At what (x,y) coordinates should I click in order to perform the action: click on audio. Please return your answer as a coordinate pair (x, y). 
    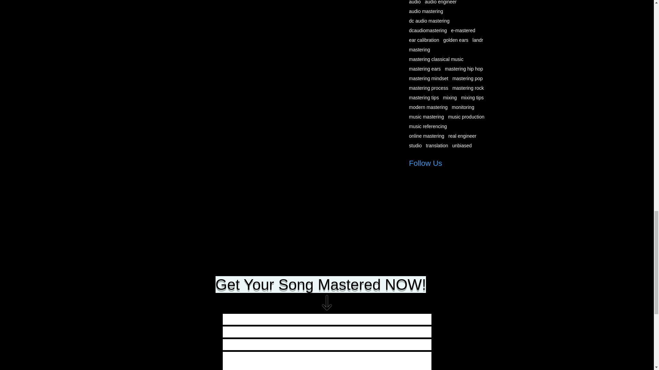
    Looking at the image, I should click on (415, 2).